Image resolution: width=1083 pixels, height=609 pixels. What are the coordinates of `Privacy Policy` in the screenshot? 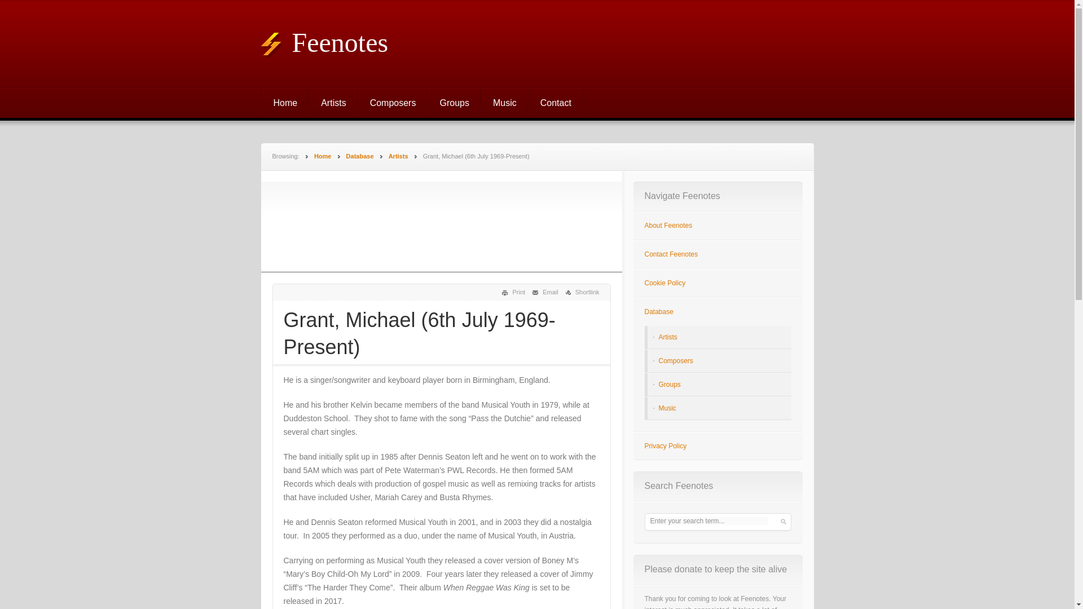 It's located at (666, 446).